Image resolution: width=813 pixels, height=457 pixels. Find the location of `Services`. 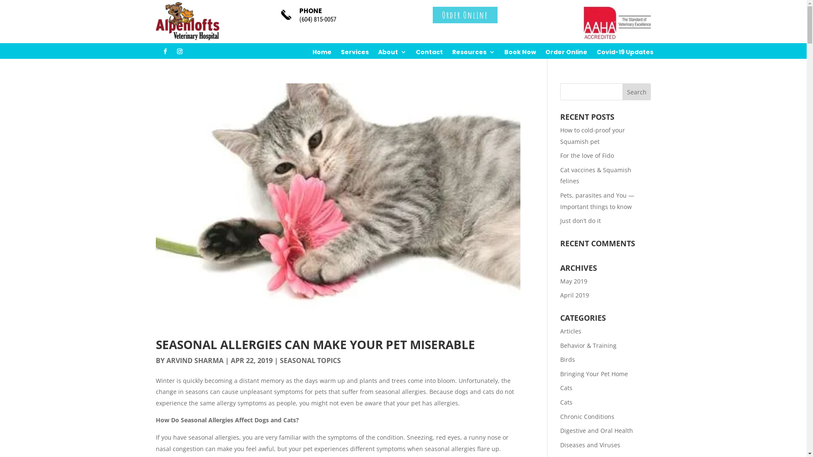

Services is located at coordinates (355, 54).